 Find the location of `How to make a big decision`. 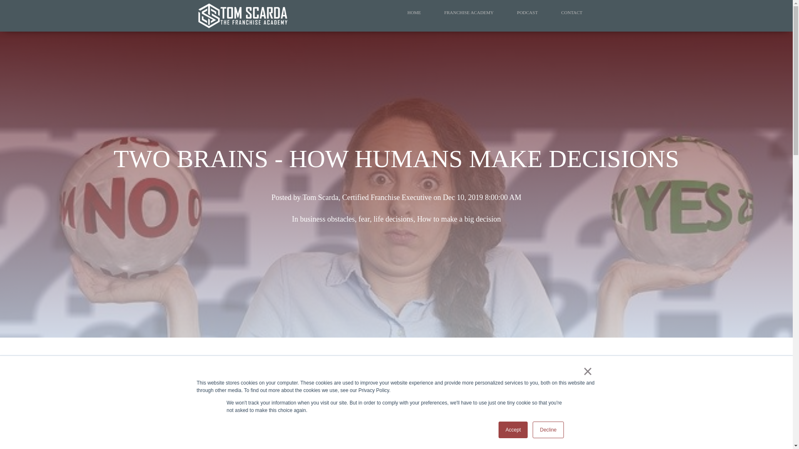

How to make a big decision is located at coordinates (459, 219).